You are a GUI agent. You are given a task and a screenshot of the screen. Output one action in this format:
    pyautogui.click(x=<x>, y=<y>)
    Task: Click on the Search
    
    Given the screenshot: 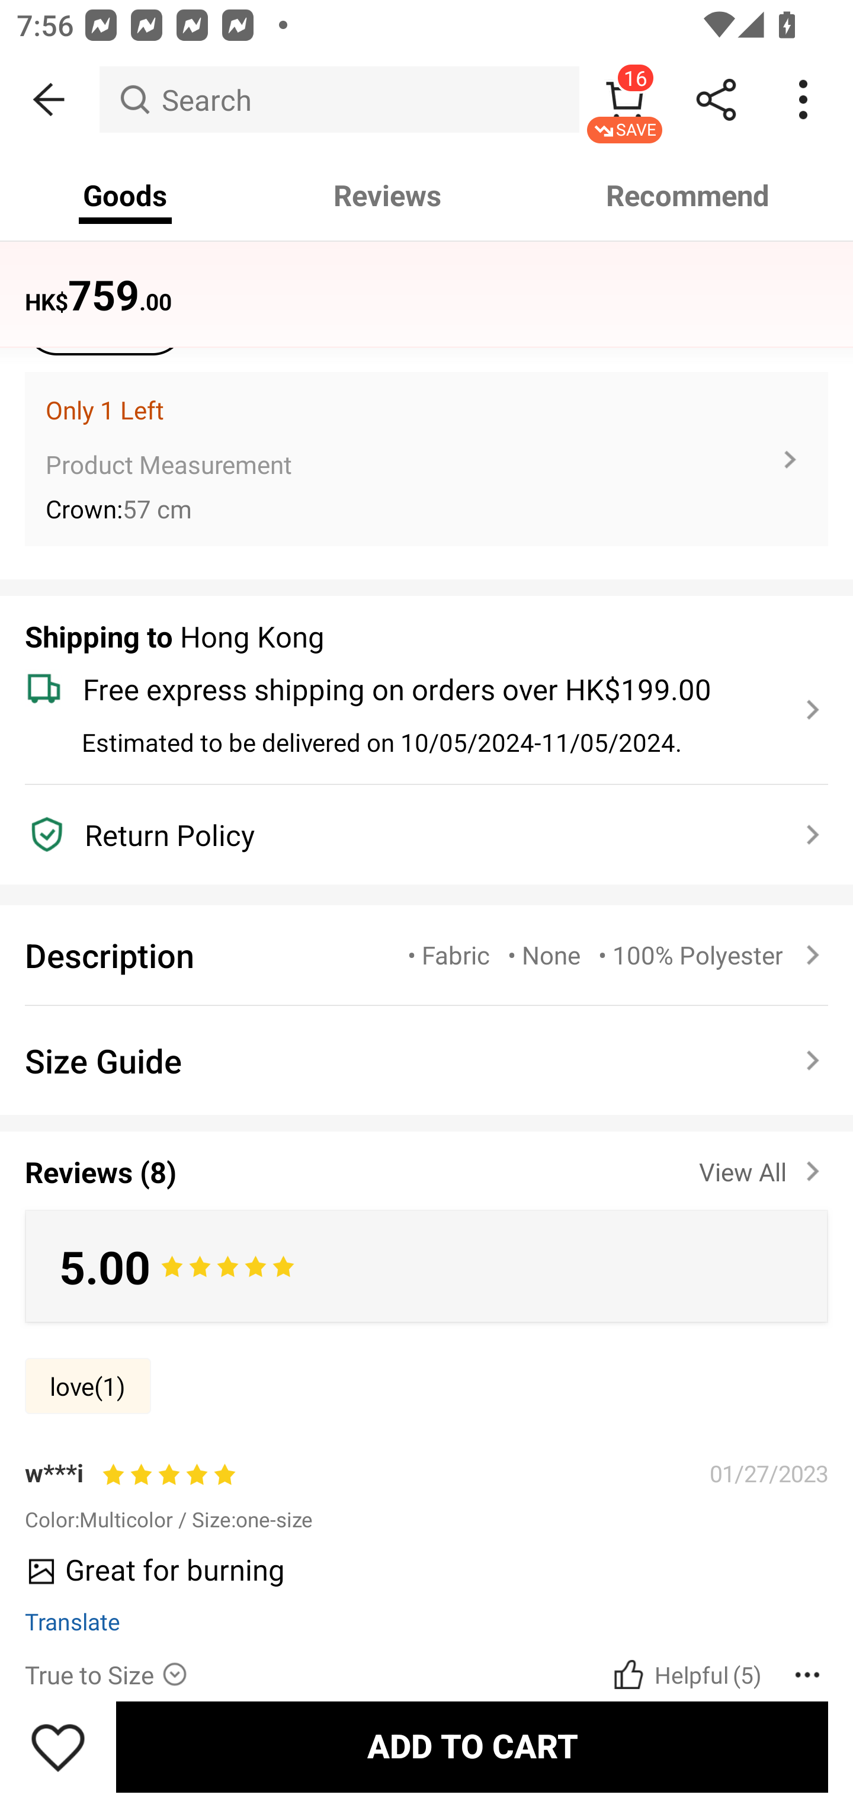 What is the action you would take?
    pyautogui.click(x=339, y=100)
    